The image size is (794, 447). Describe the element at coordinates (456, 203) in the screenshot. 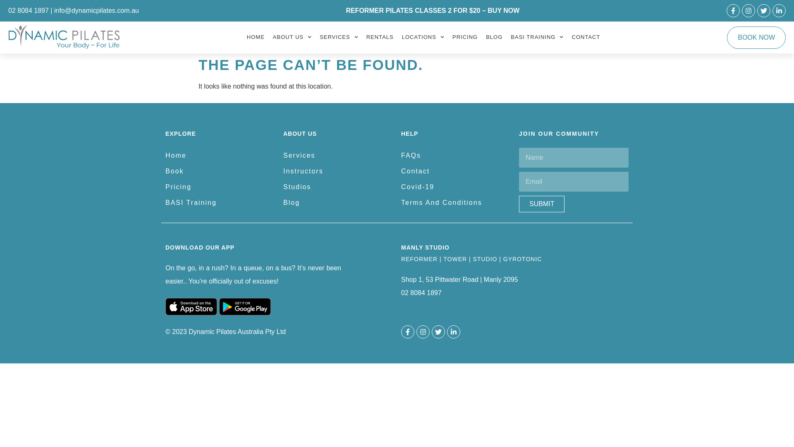

I see `Terms And Conditions` at that location.